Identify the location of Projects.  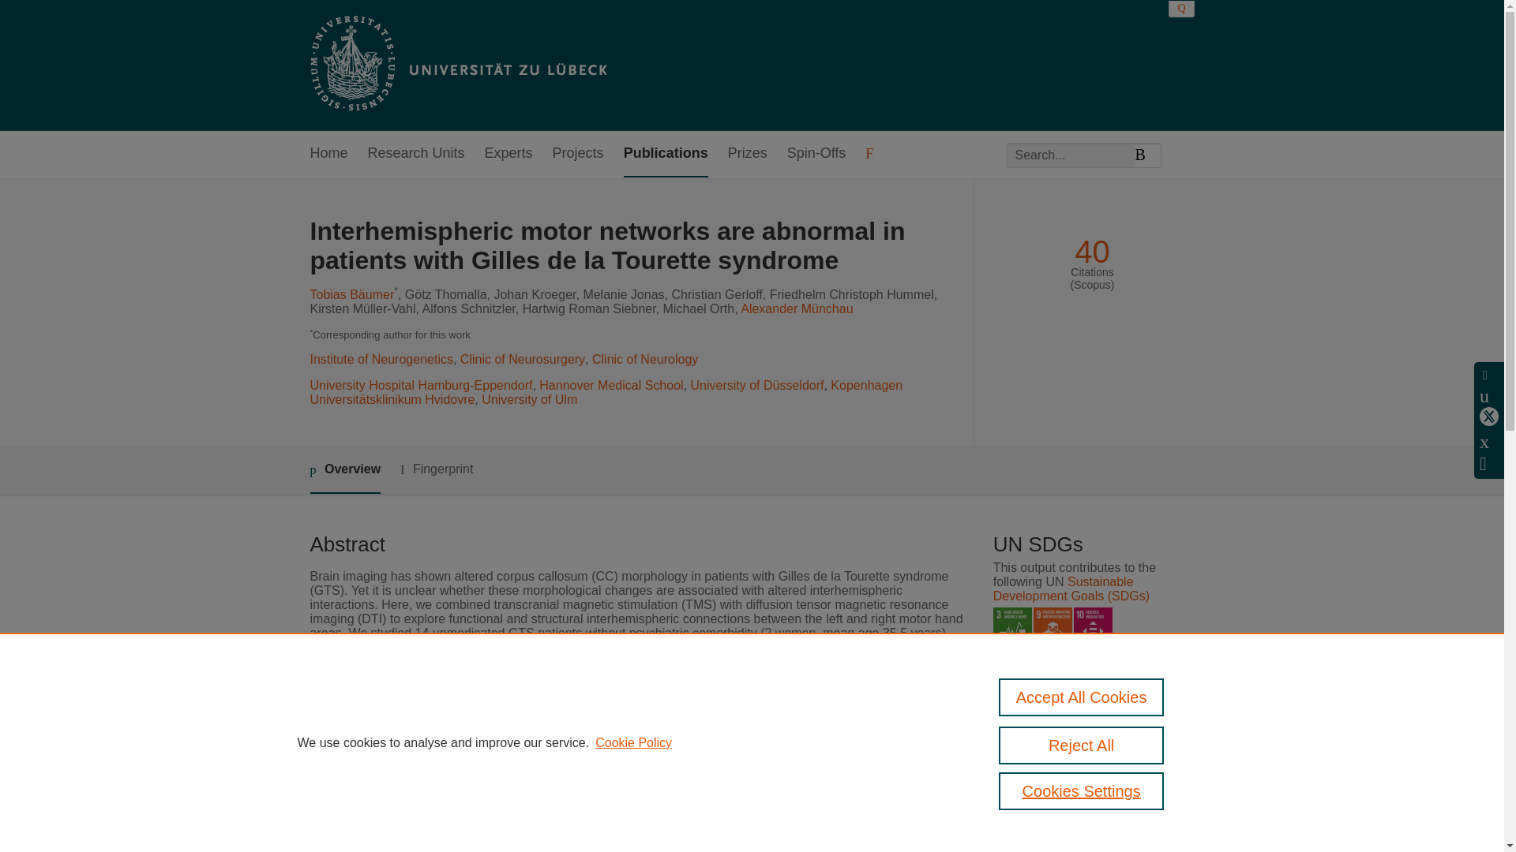
(578, 154).